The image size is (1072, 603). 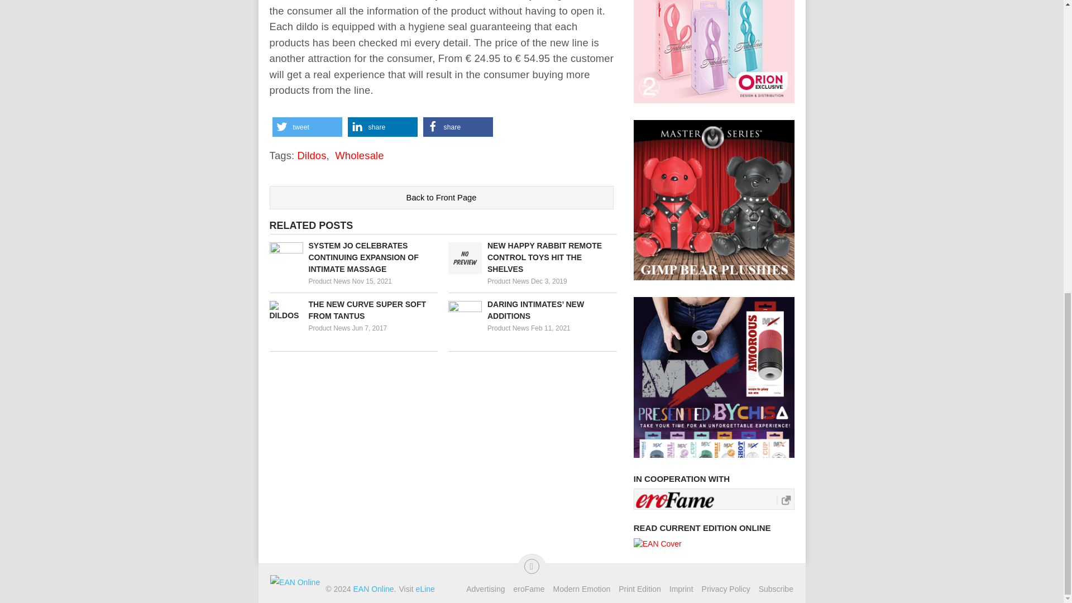 What do you see at coordinates (533, 257) in the screenshot?
I see `New Happy Rabbit remote control toys hit the shelves` at bounding box center [533, 257].